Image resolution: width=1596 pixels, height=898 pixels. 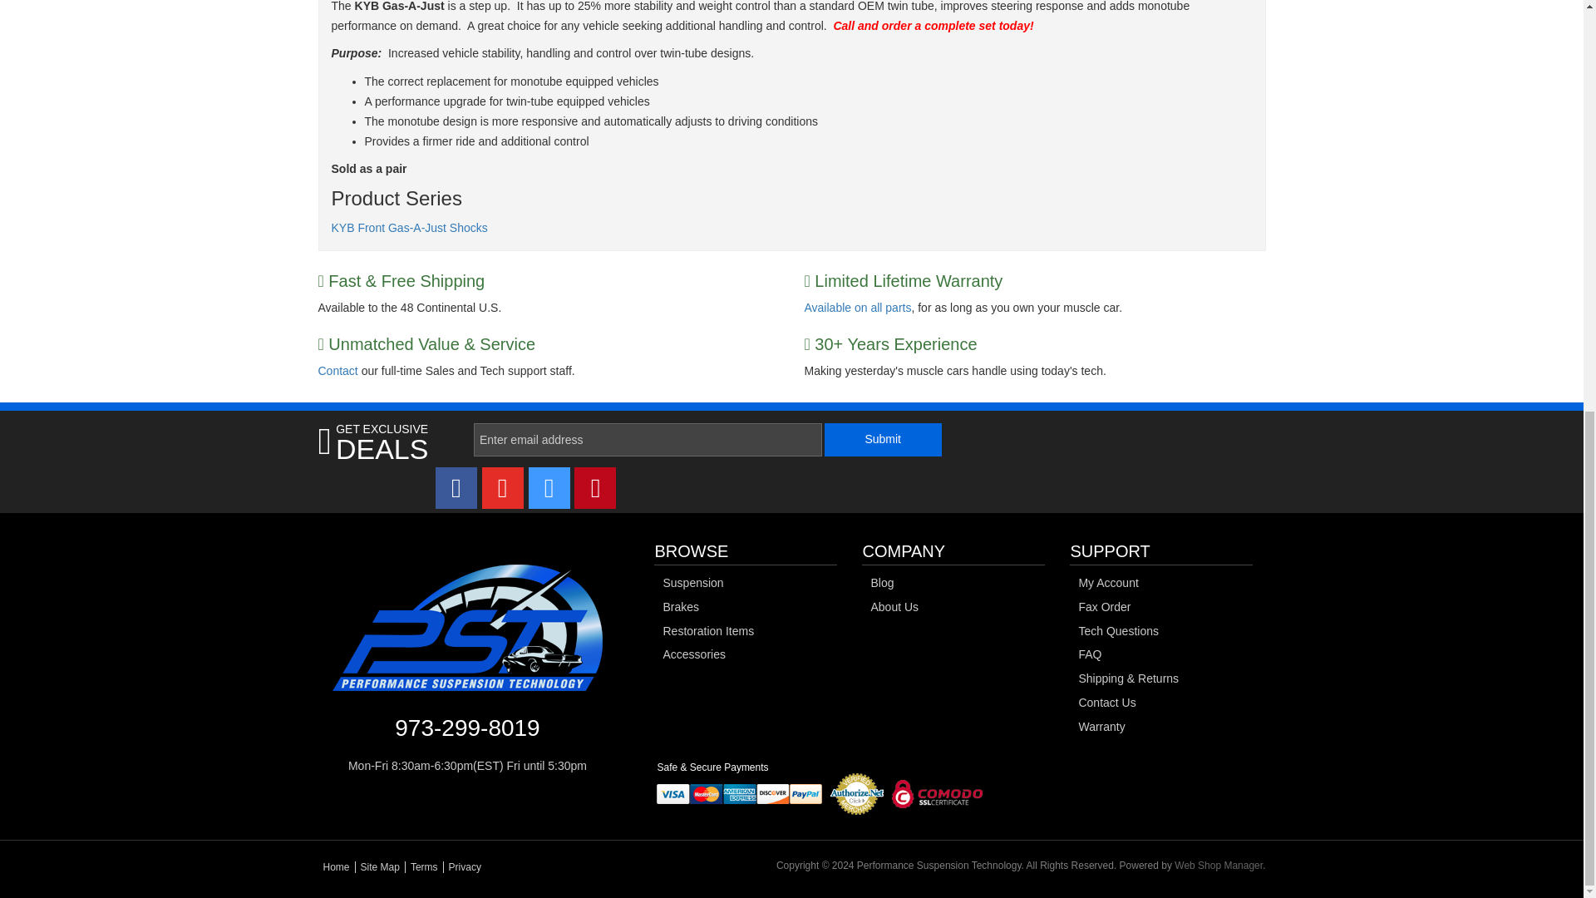 What do you see at coordinates (648, 439) in the screenshot?
I see `Enter email address` at bounding box center [648, 439].